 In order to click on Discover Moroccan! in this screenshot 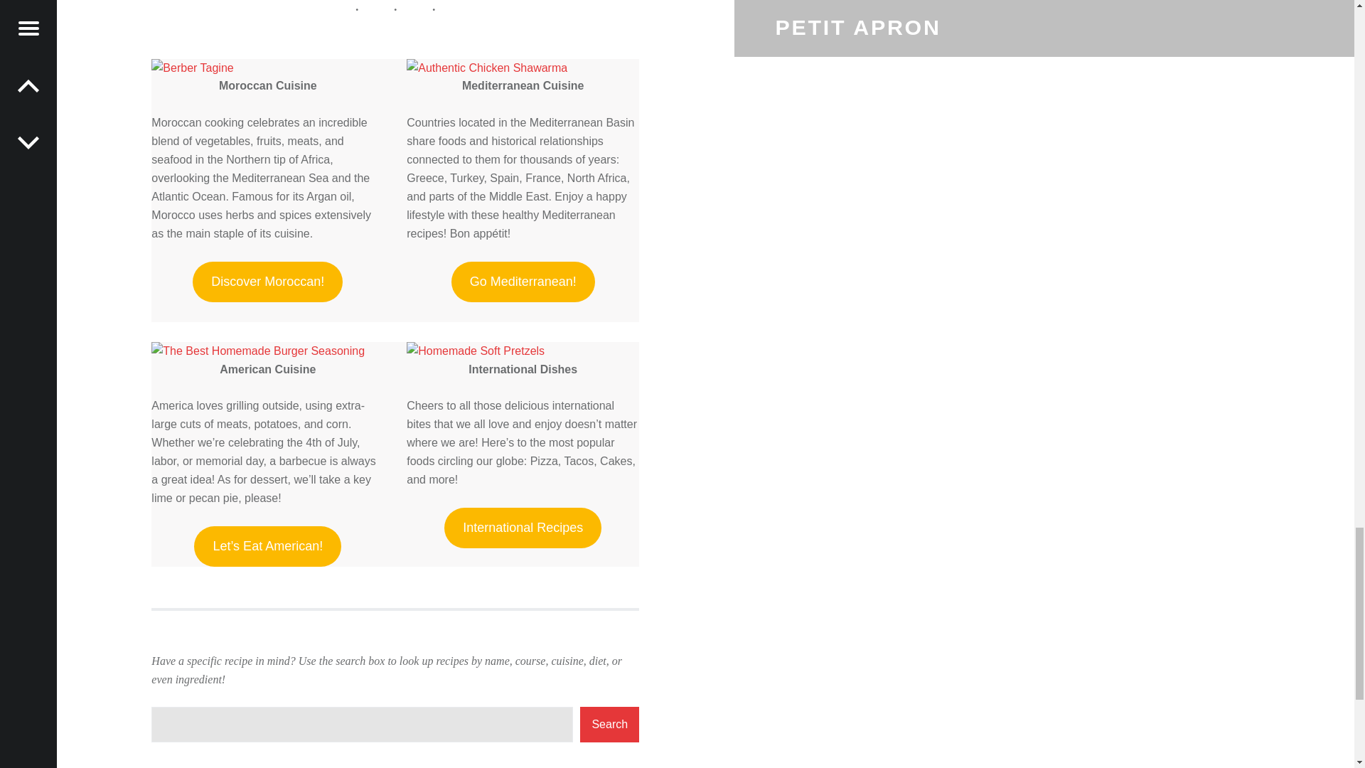, I will do `click(267, 282)`.